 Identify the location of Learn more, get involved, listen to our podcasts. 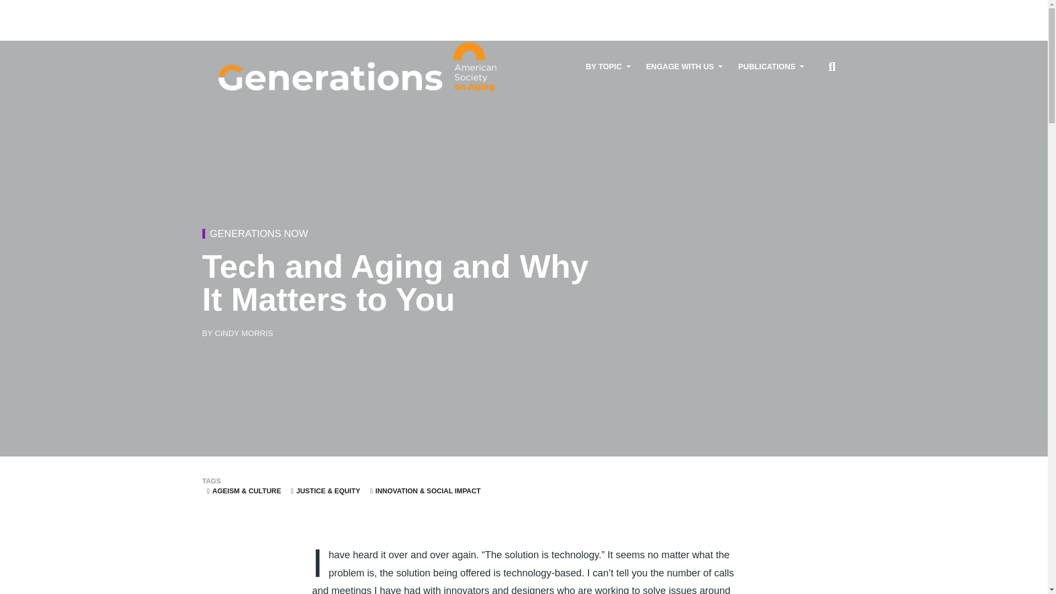
(684, 67).